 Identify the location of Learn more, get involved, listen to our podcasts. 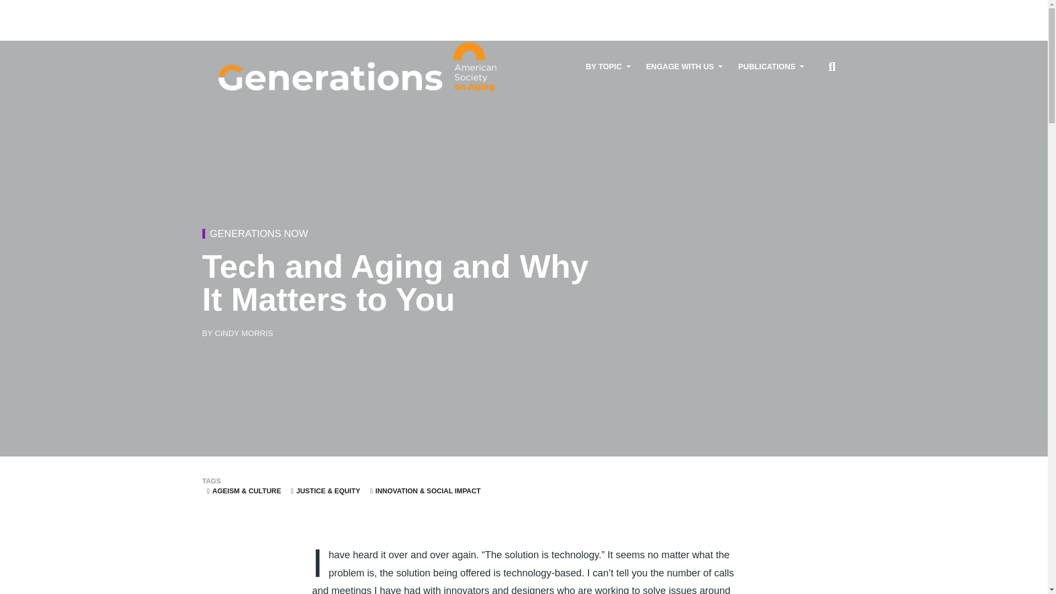
(684, 67).